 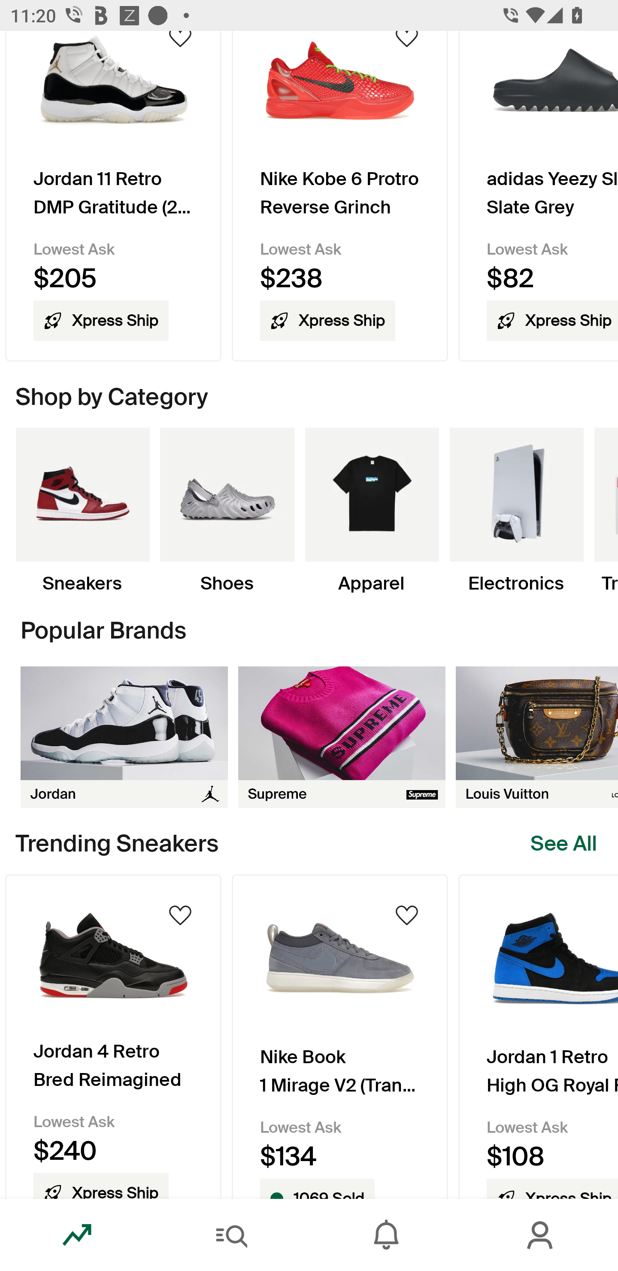 I want to click on jordan.jpg, so click(x=124, y=737).